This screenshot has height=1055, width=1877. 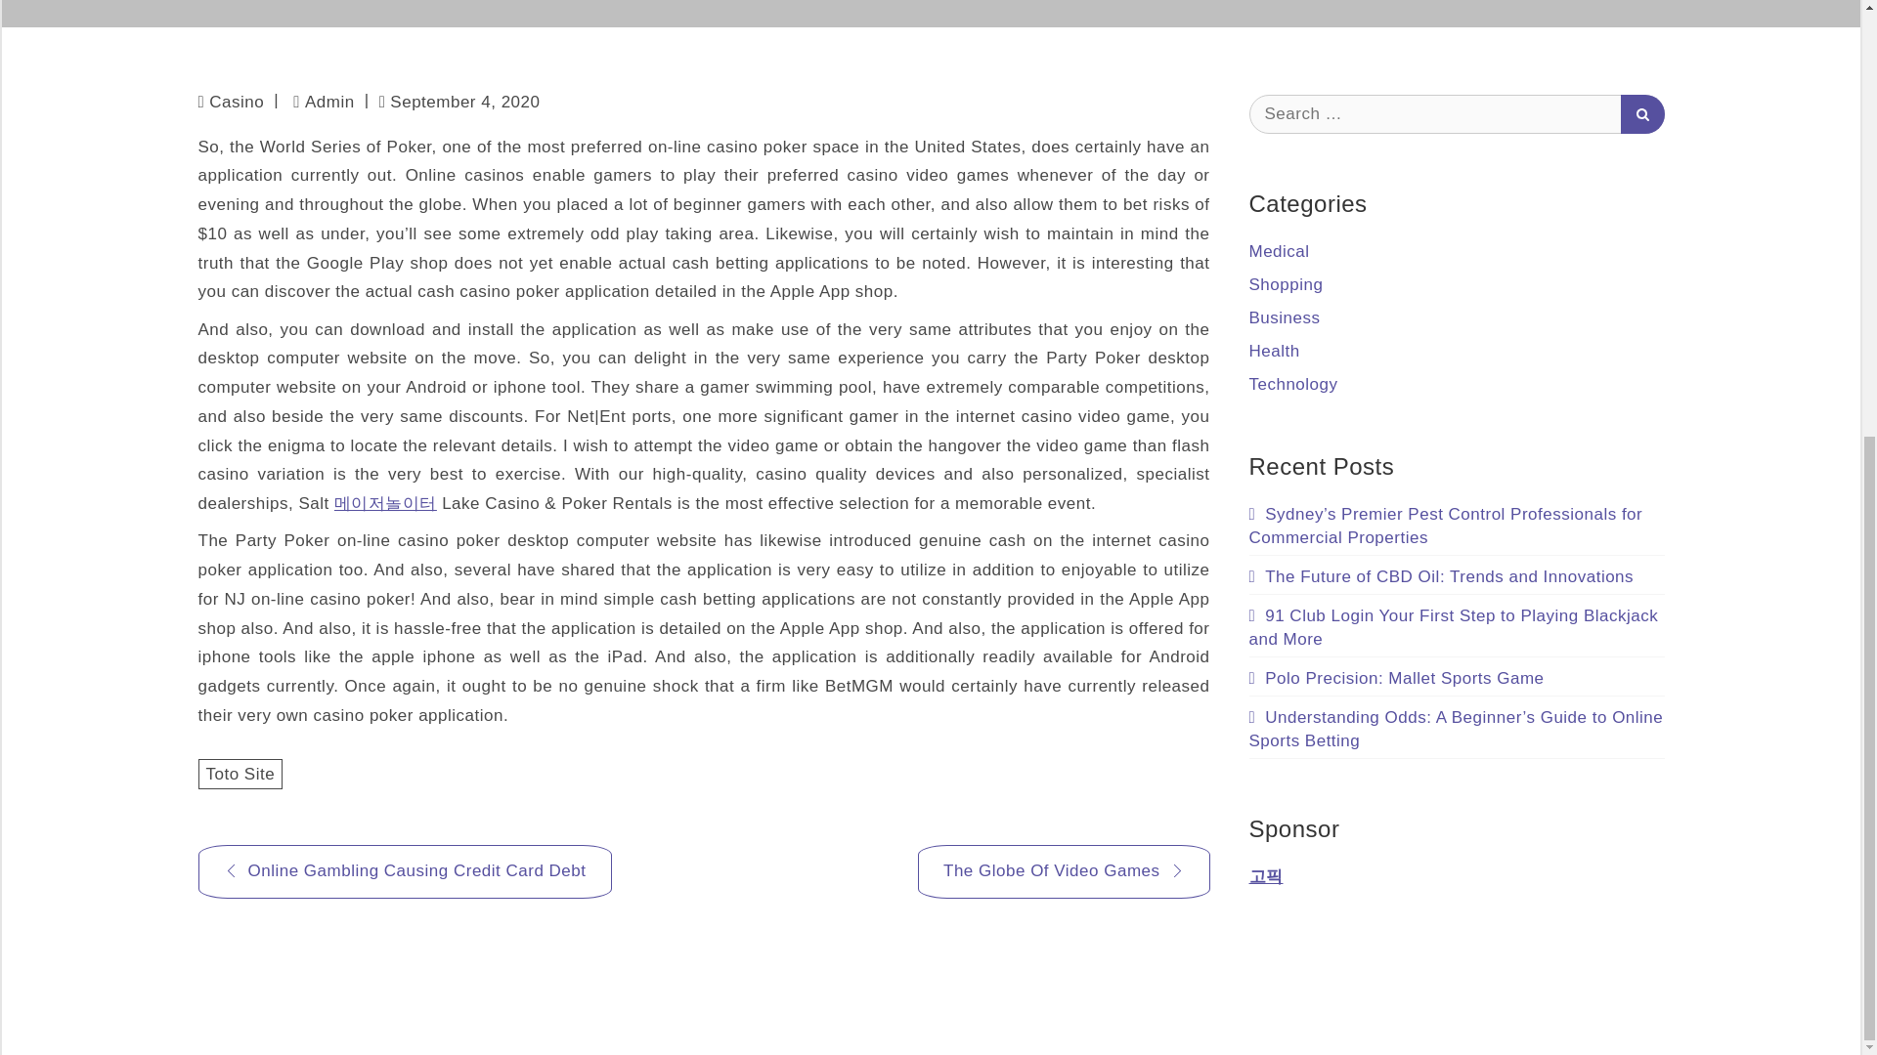 I want to click on Admin, so click(x=323, y=102).